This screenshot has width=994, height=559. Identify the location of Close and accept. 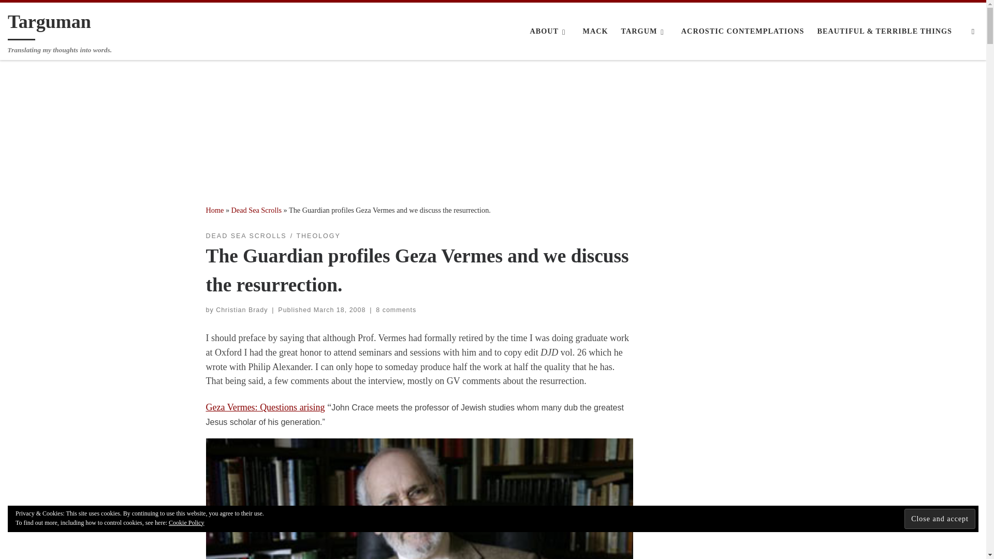
(940, 518).